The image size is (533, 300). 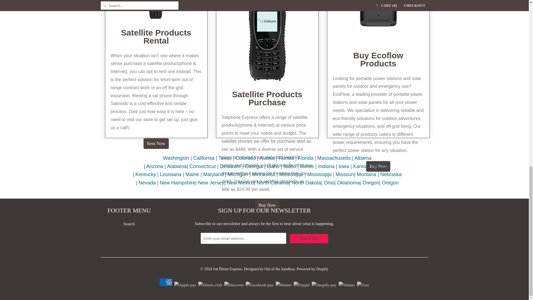 I want to click on Delaware, so click(x=230, y=166).